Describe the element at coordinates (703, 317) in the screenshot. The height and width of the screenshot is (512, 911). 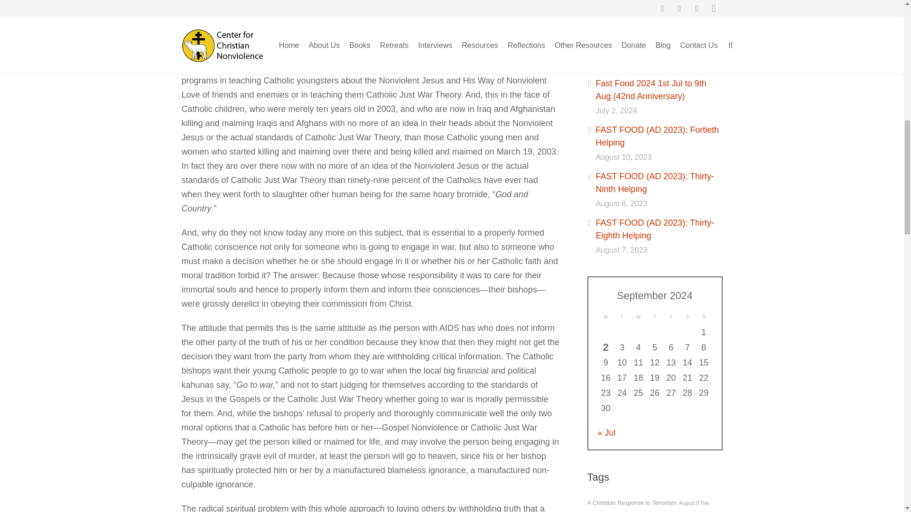
I see `Sunday` at that location.